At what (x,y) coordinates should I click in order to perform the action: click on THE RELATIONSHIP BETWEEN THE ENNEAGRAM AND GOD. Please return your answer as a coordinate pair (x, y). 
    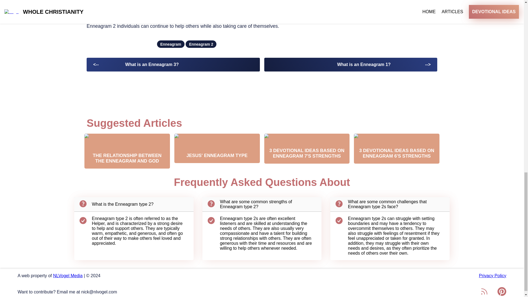
    Looking at the image, I should click on (127, 151).